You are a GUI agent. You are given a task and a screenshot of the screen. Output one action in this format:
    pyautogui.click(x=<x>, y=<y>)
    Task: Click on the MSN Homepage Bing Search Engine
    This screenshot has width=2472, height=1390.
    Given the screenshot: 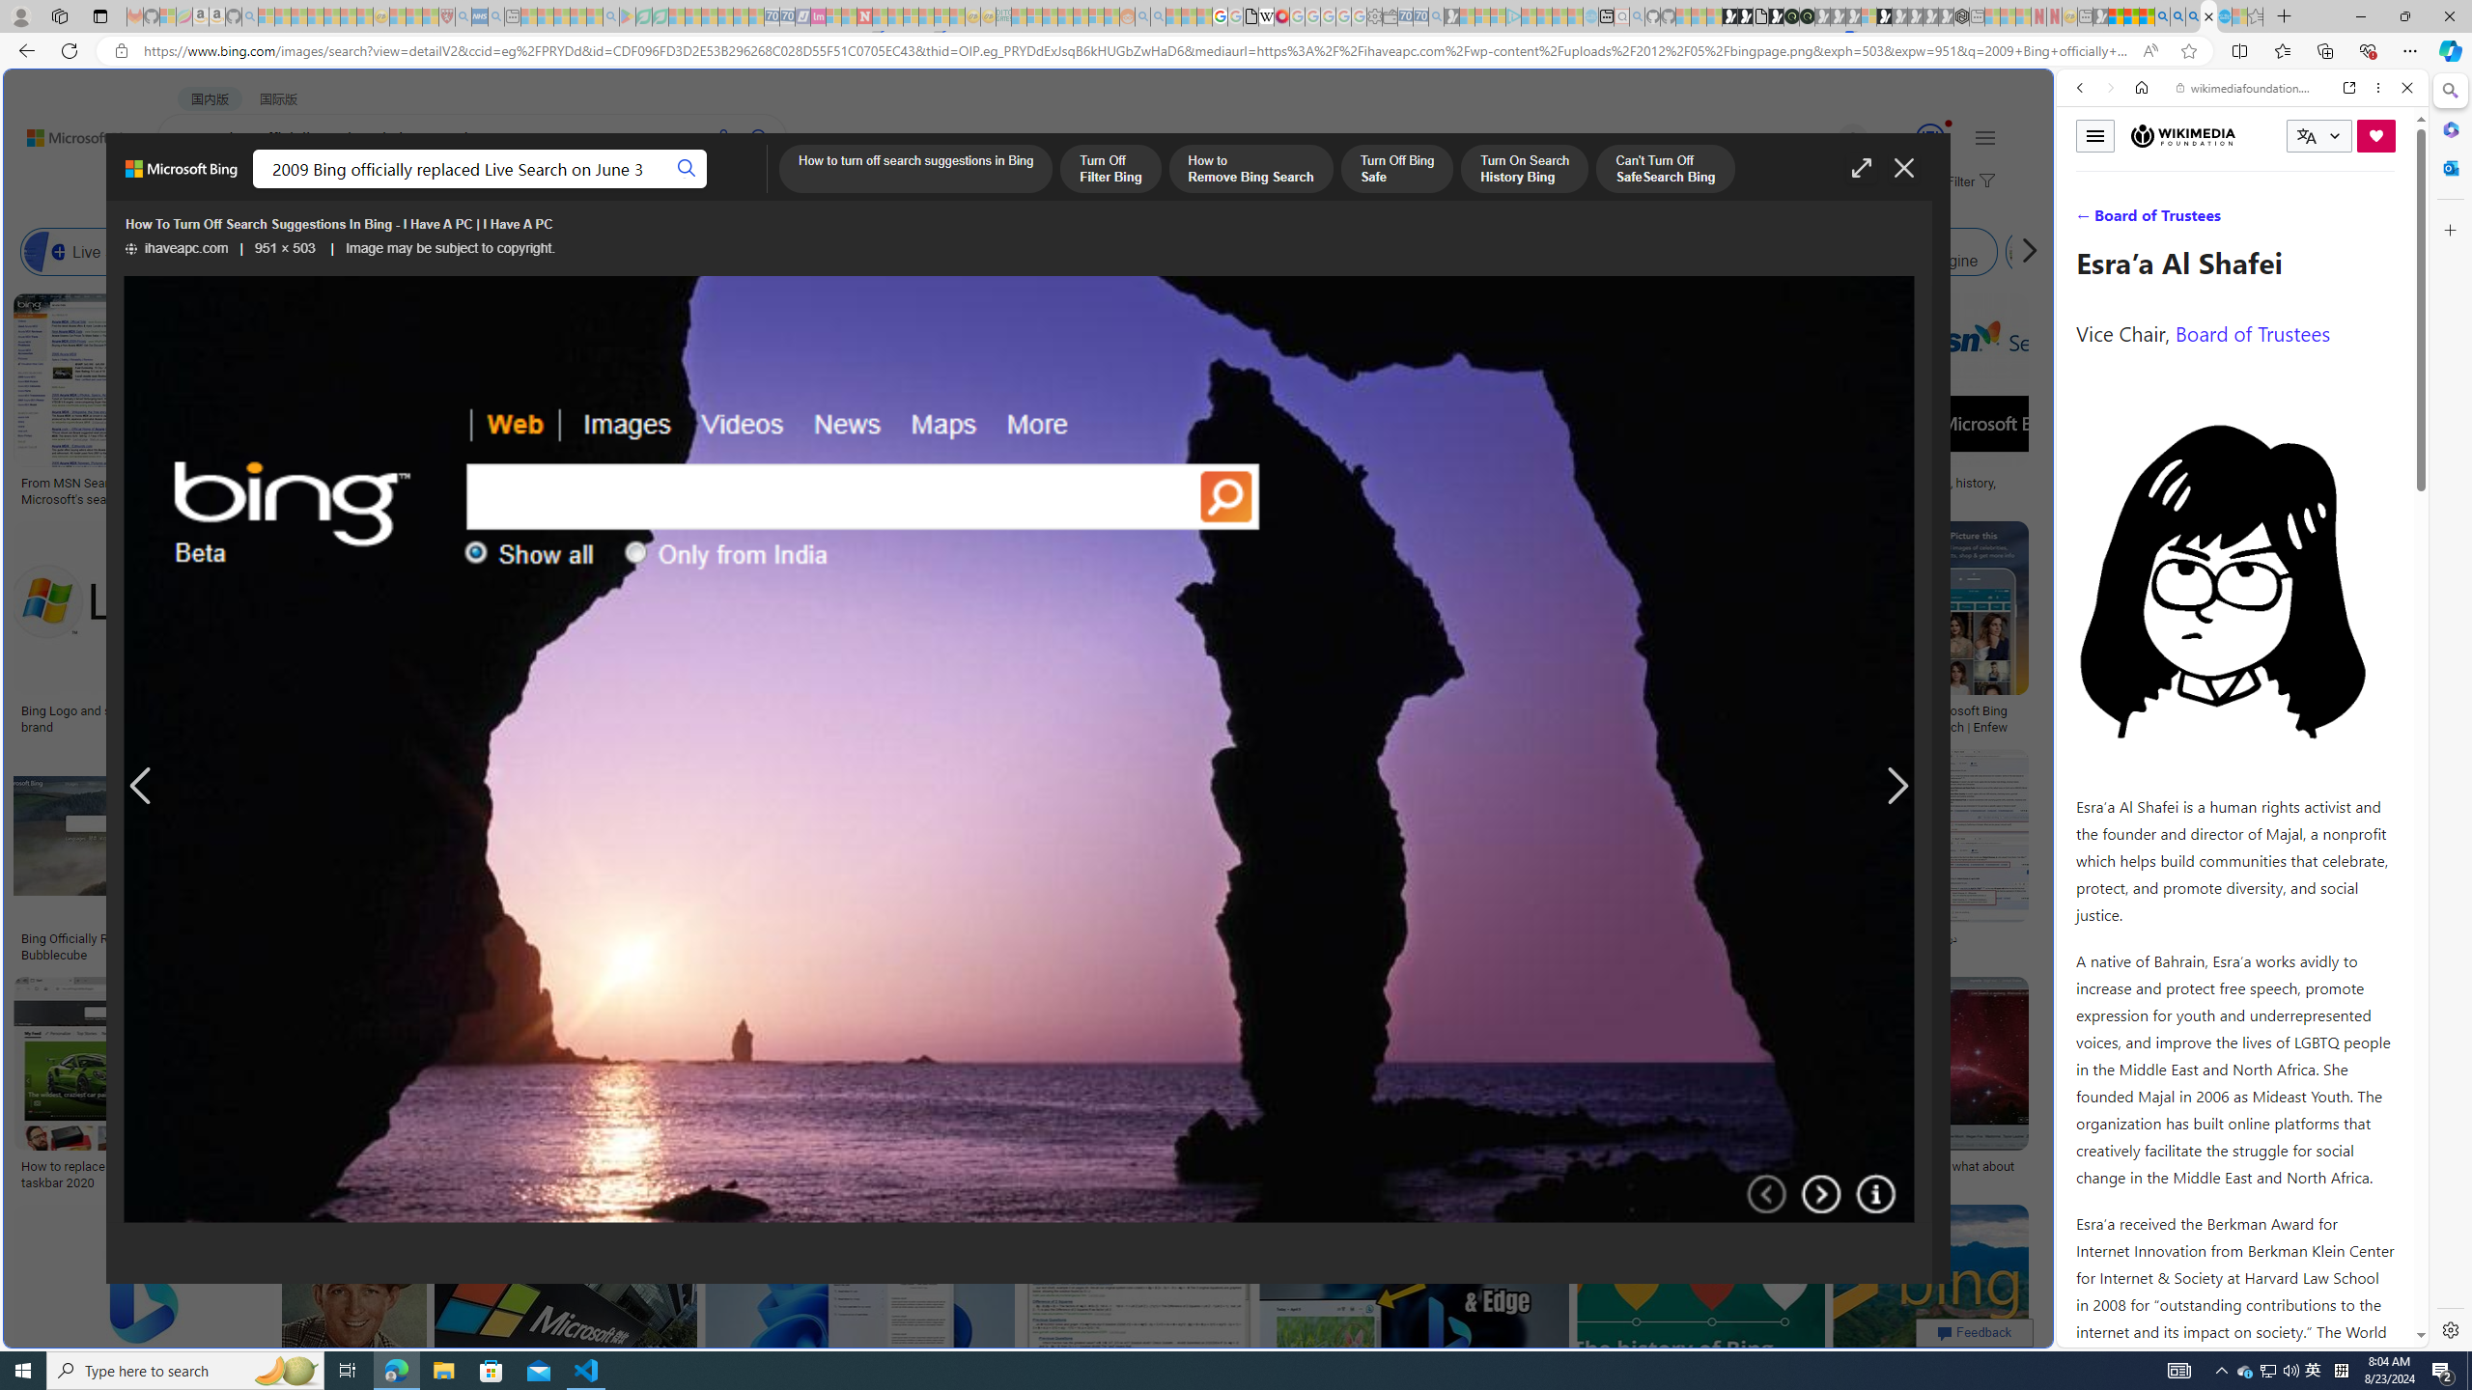 What is the action you would take?
    pyautogui.click(x=1304, y=252)
    